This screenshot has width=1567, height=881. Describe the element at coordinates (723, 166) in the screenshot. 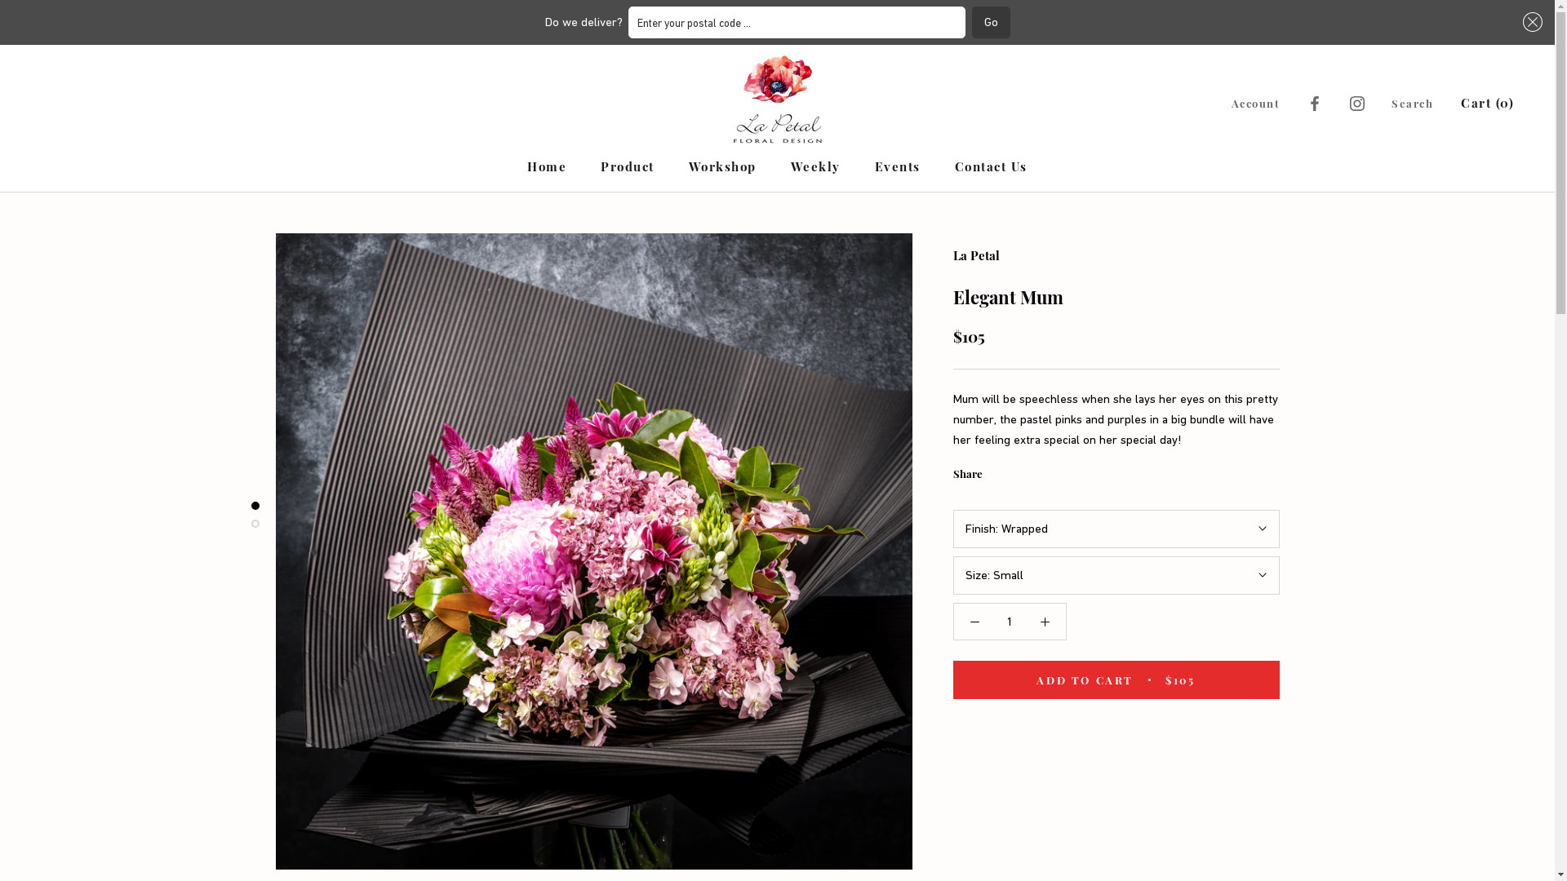

I see `Workshop
Workshop` at that location.